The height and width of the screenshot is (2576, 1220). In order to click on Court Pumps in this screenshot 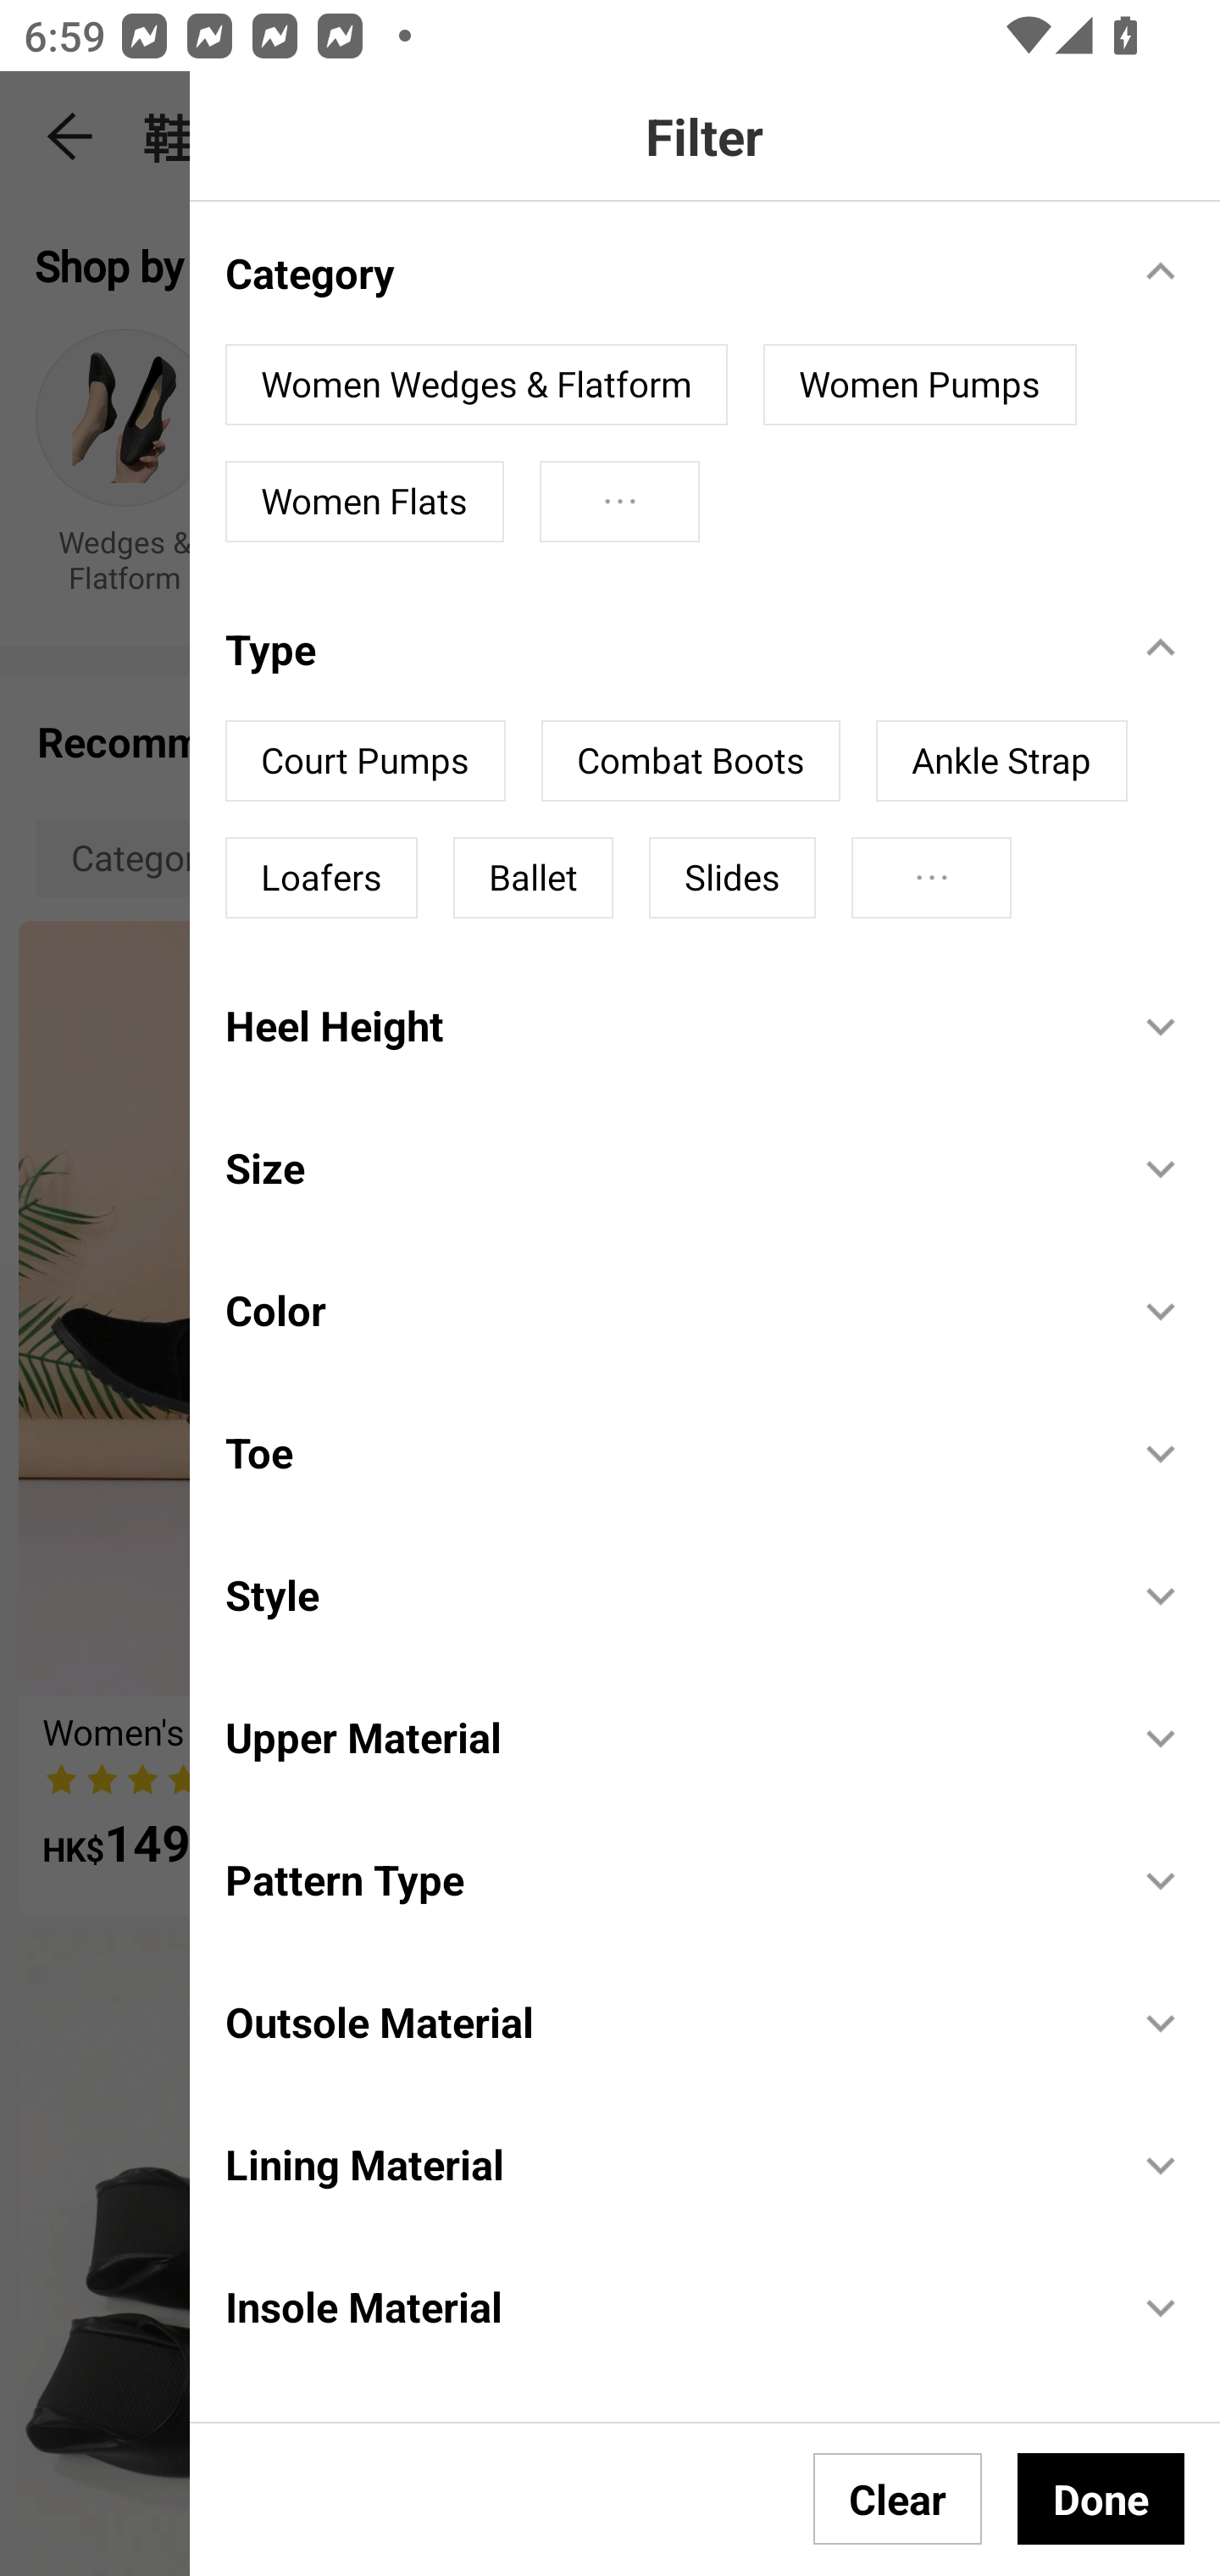, I will do `click(366, 761)`.